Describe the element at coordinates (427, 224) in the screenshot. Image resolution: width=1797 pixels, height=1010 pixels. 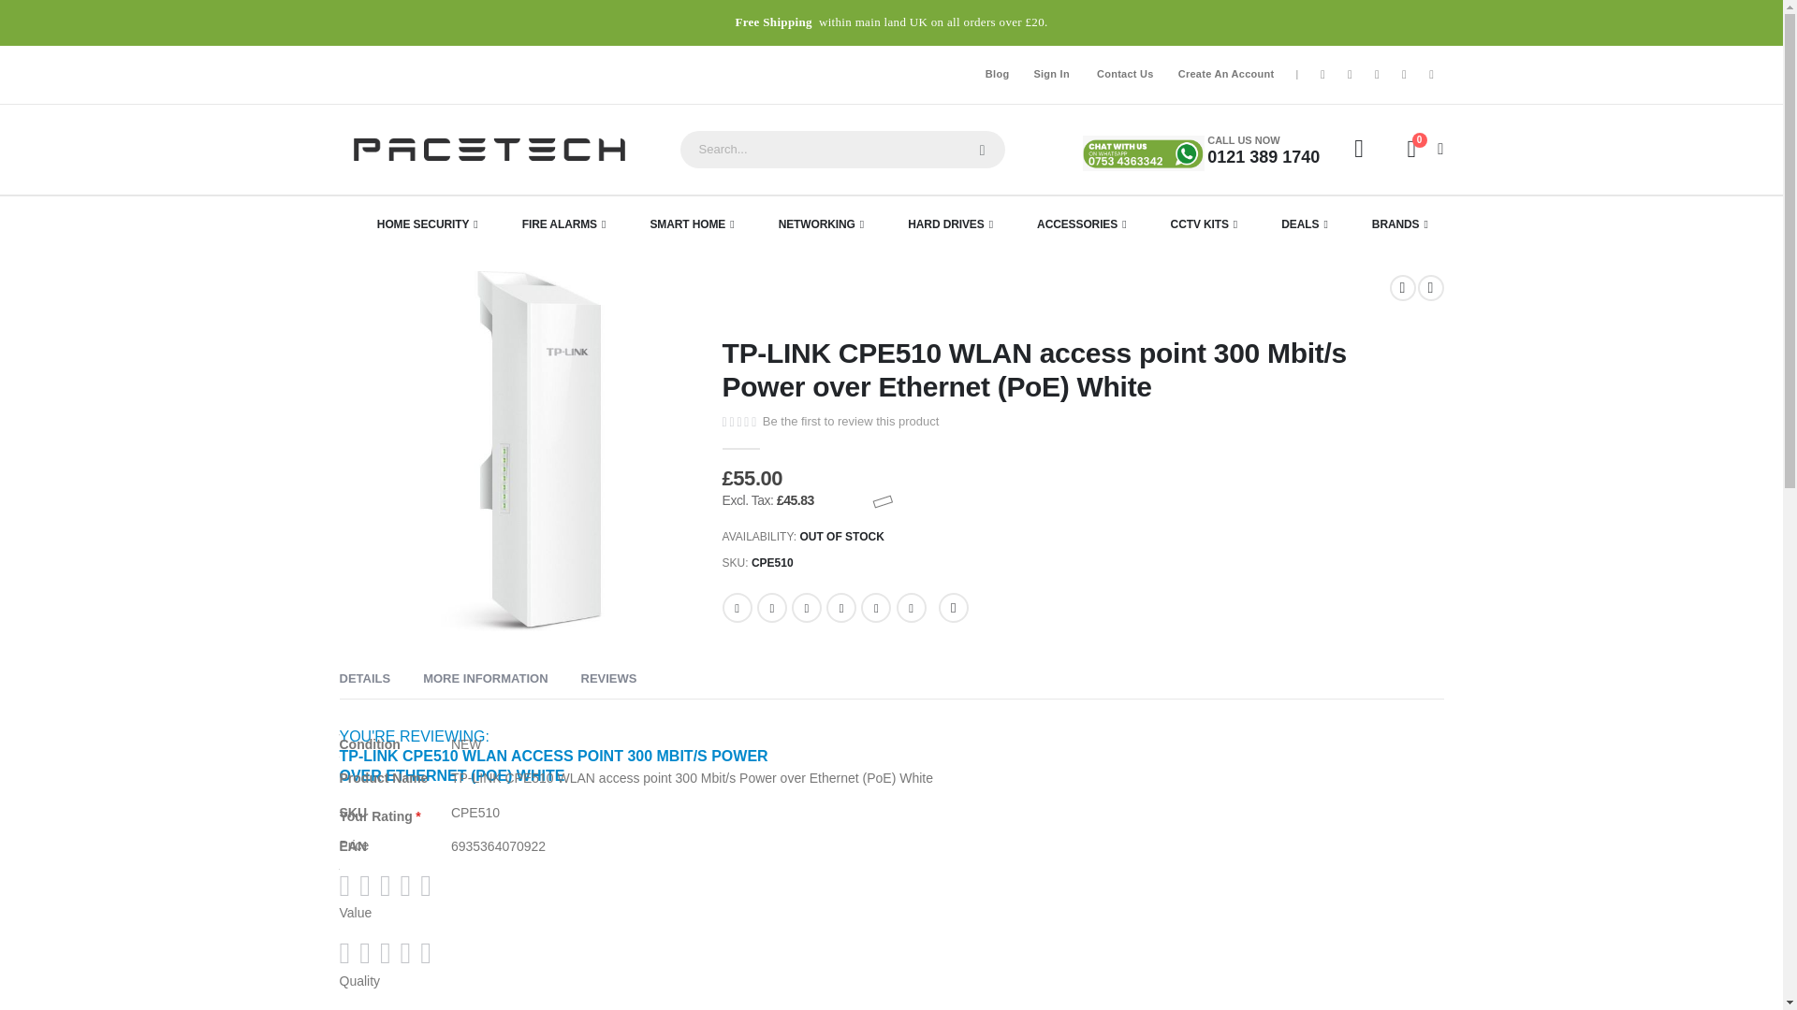
I see `HOME SECURITY` at that location.